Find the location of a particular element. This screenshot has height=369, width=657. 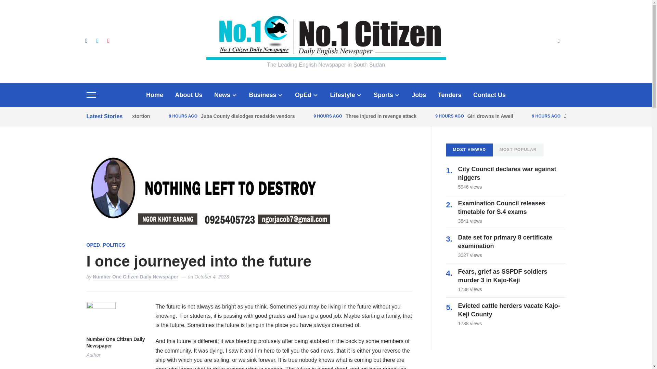

Friend me on Facebook is located at coordinates (86, 40).